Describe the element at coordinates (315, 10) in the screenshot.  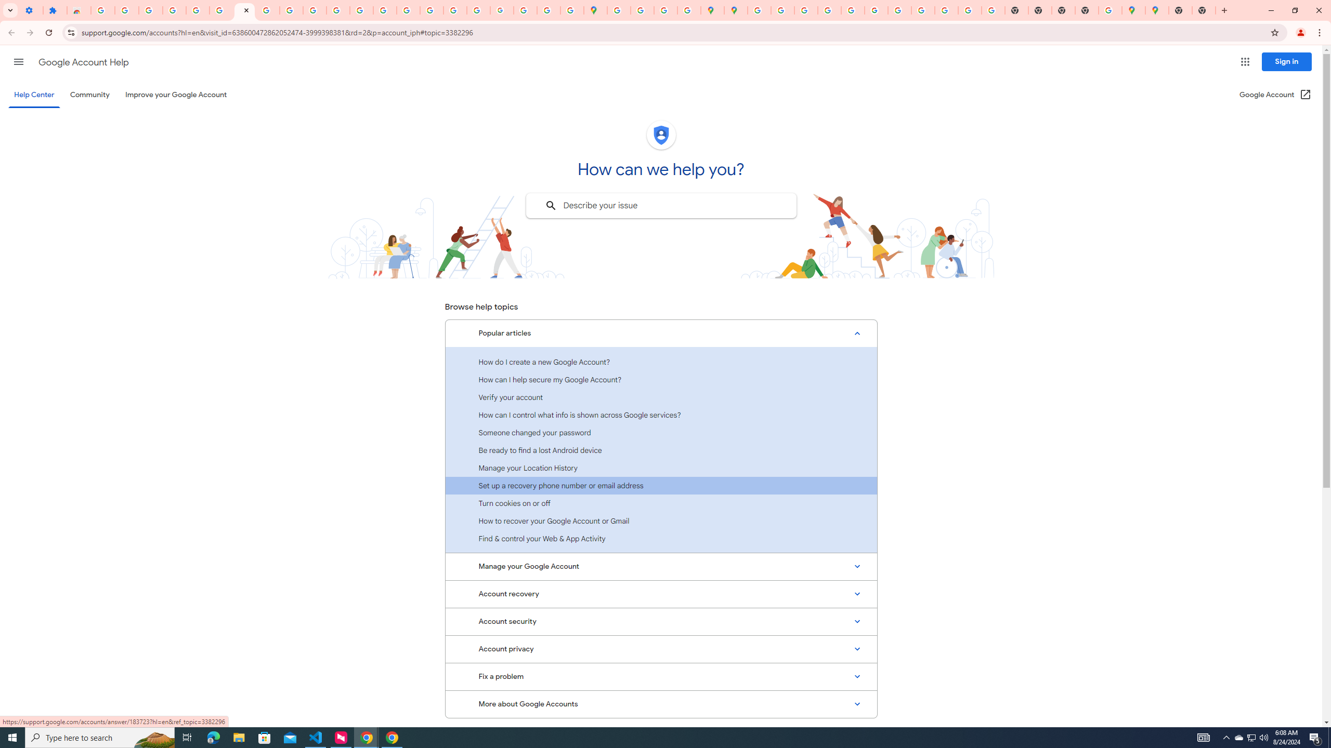
I see `YouTube` at that location.